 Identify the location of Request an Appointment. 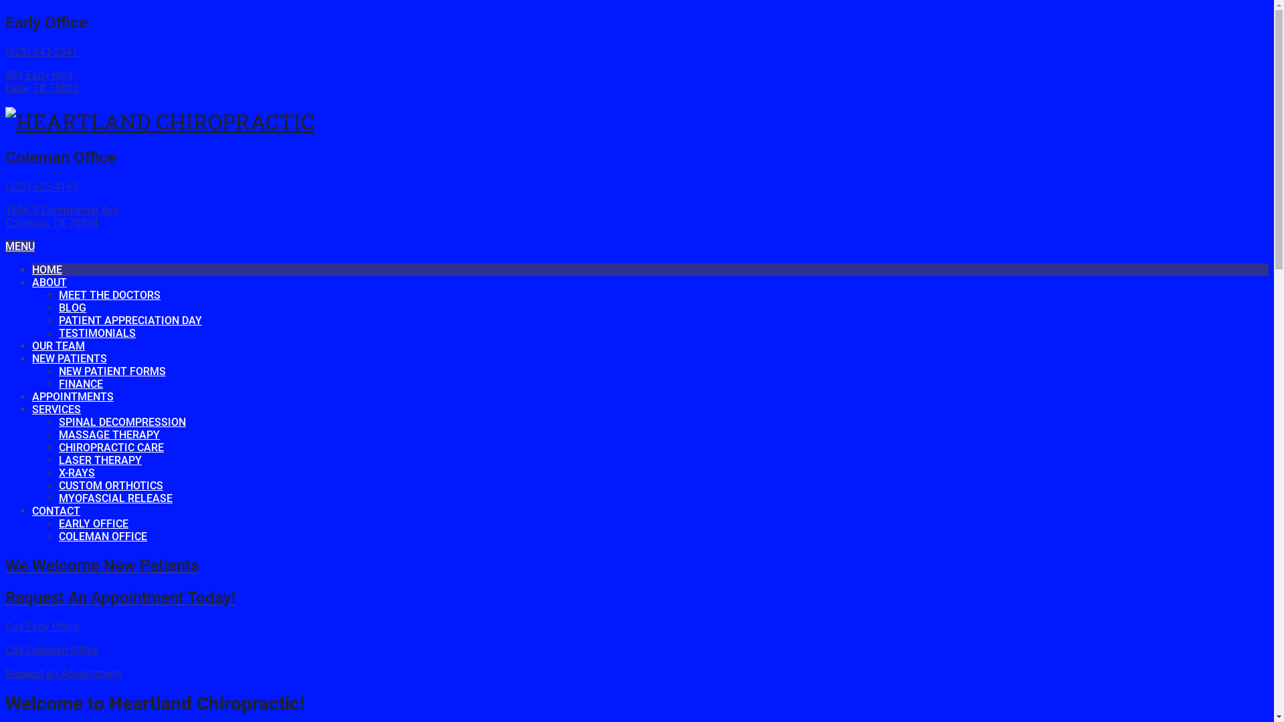
(64, 674).